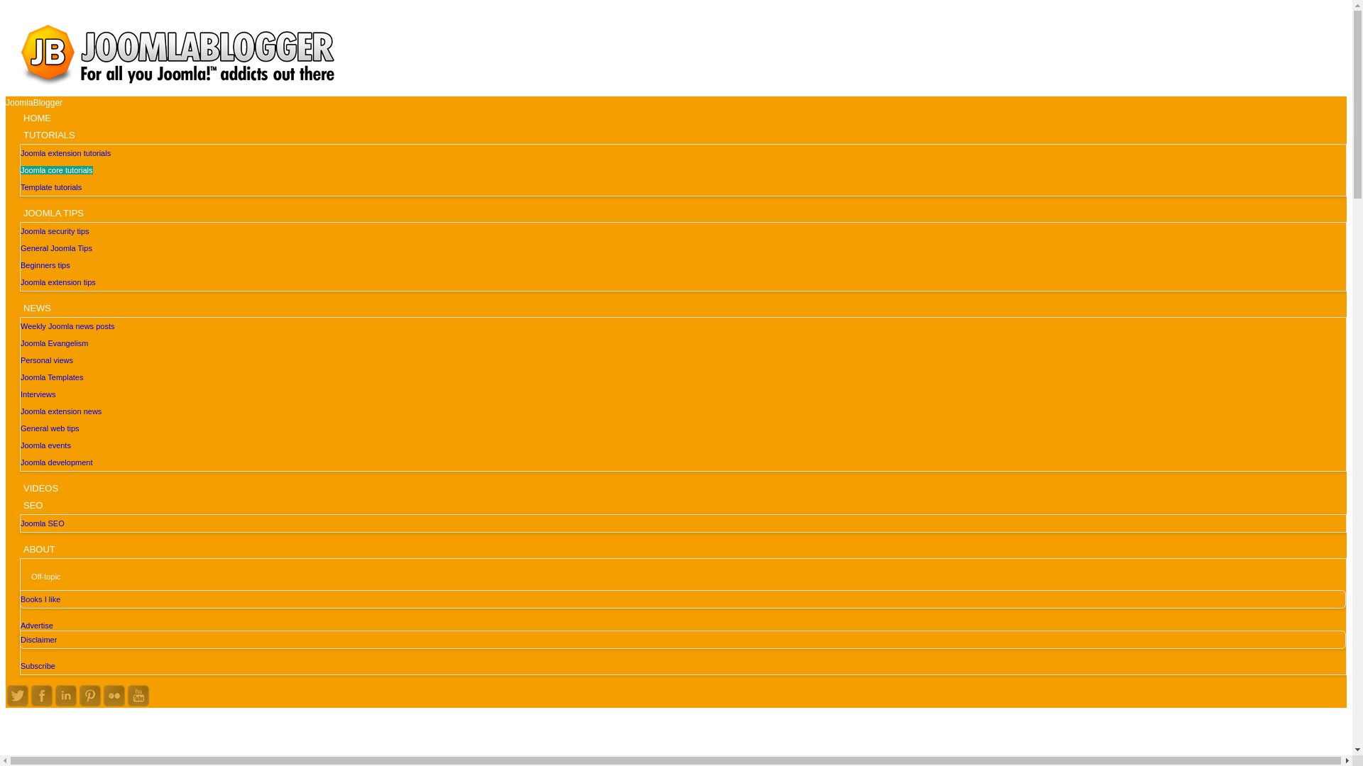 The image size is (1363, 766). Describe the element at coordinates (675, 745) in the screenshot. I see `Advertisement` at that location.